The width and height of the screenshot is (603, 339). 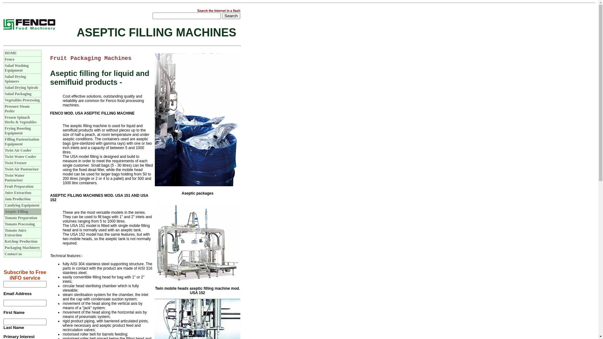 I want to click on Vegetables Processing, so click(x=22, y=100).